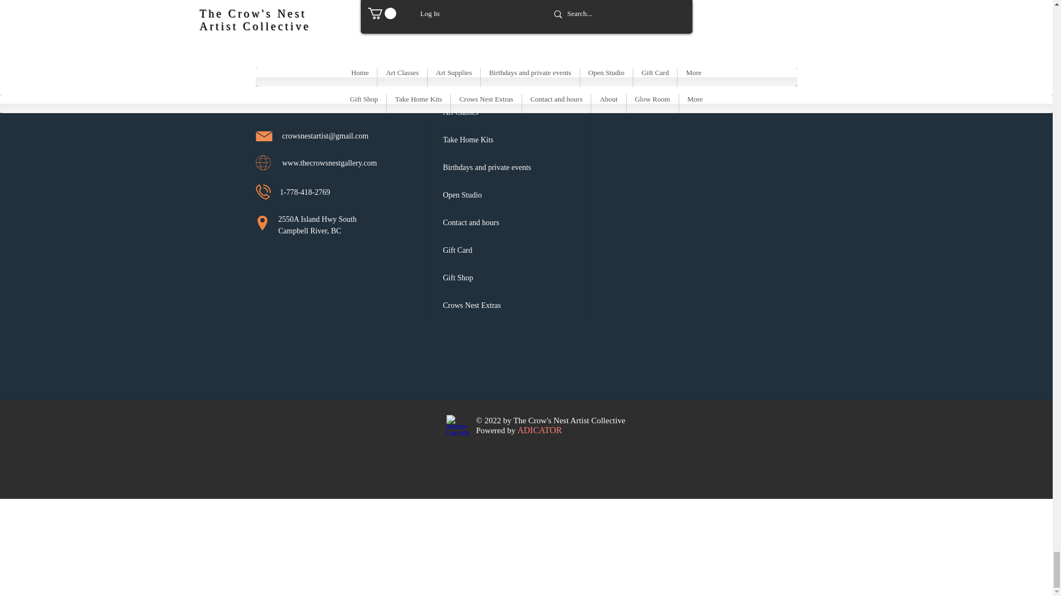 The width and height of the screenshot is (1061, 596). Describe the element at coordinates (508, 140) in the screenshot. I see `Take Home Kits` at that location.